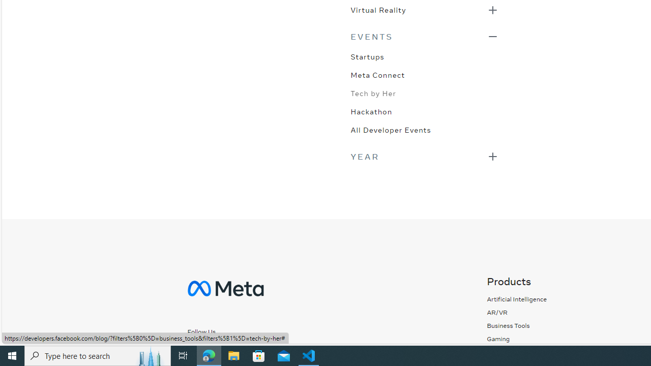 The image size is (651, 366). Describe the element at coordinates (517, 339) in the screenshot. I see `Gaming` at that location.